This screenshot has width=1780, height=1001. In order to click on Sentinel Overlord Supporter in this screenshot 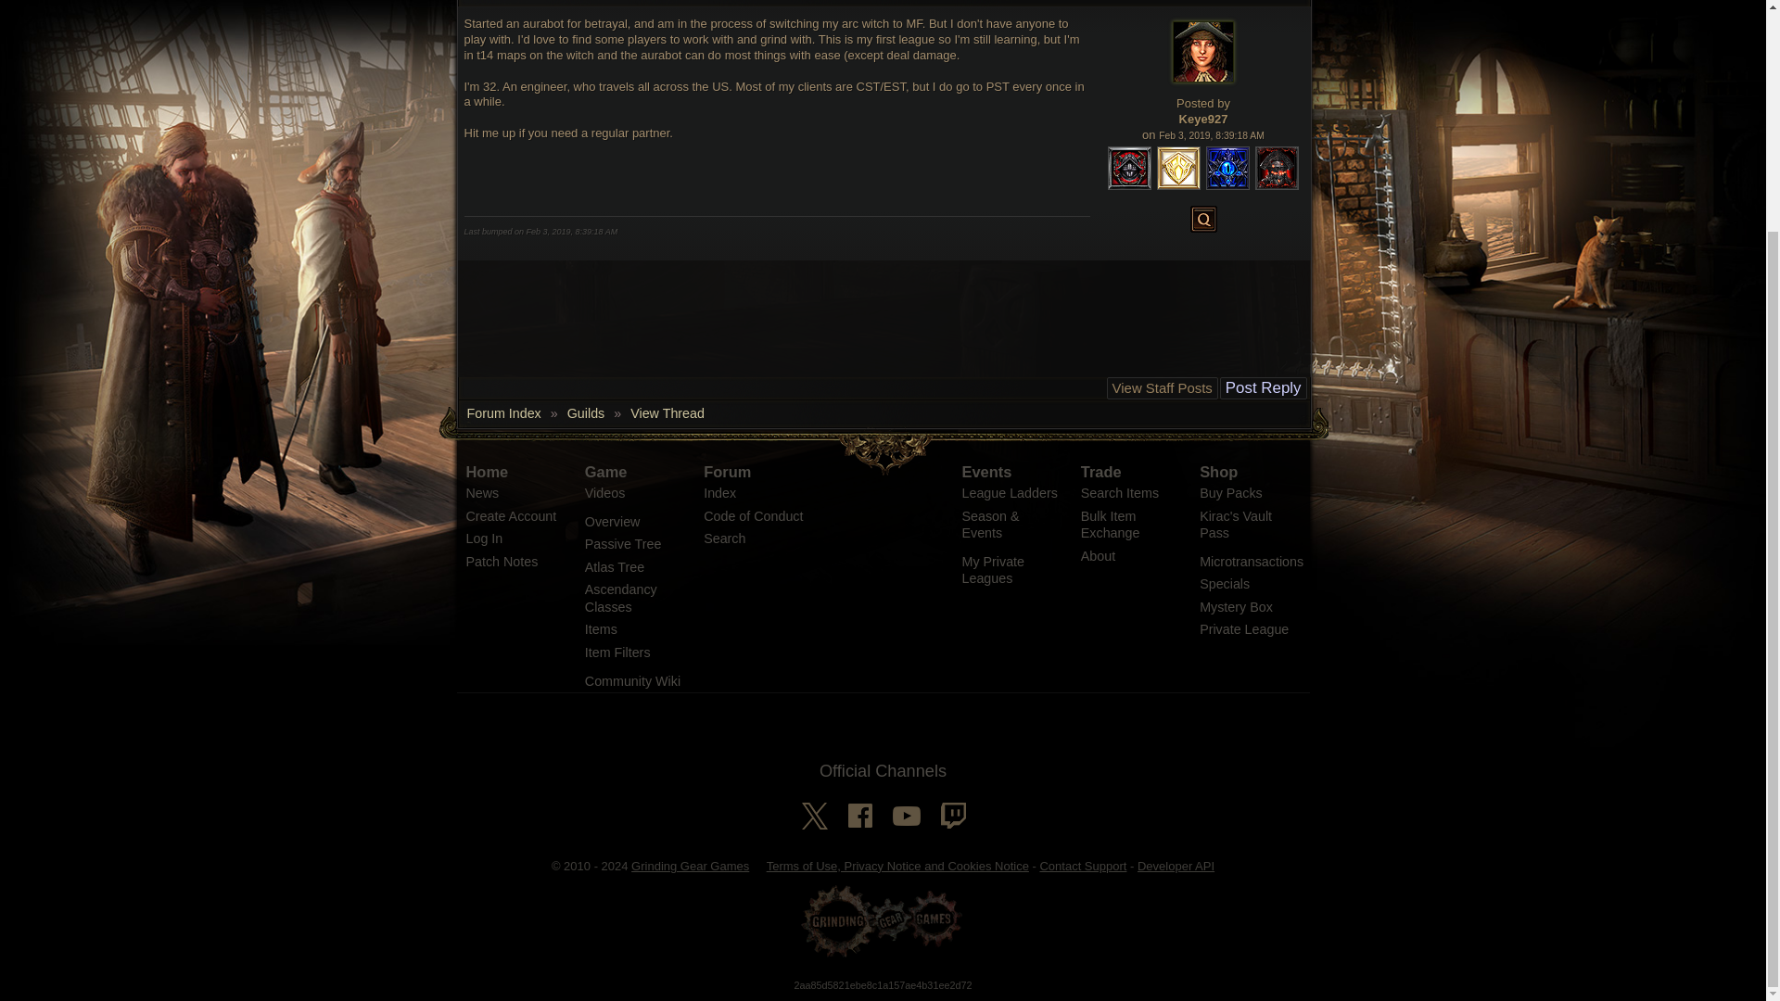, I will do `click(1227, 168)`.